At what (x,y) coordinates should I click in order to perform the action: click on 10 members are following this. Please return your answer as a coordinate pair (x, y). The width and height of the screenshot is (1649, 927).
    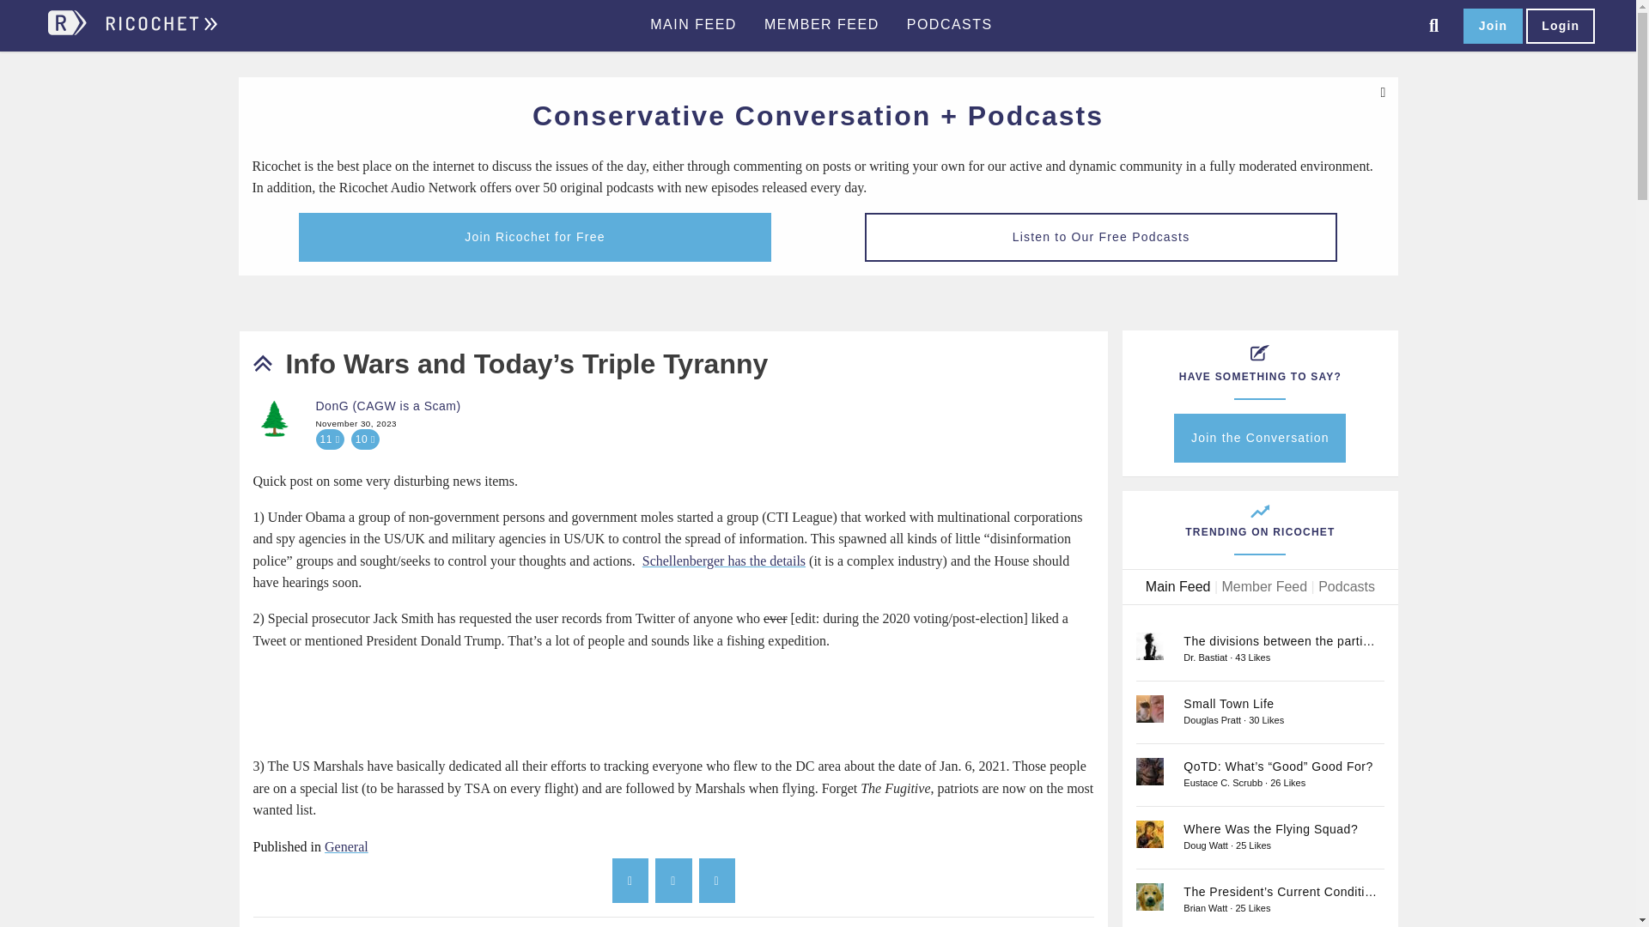
    Looking at the image, I should click on (364, 439).